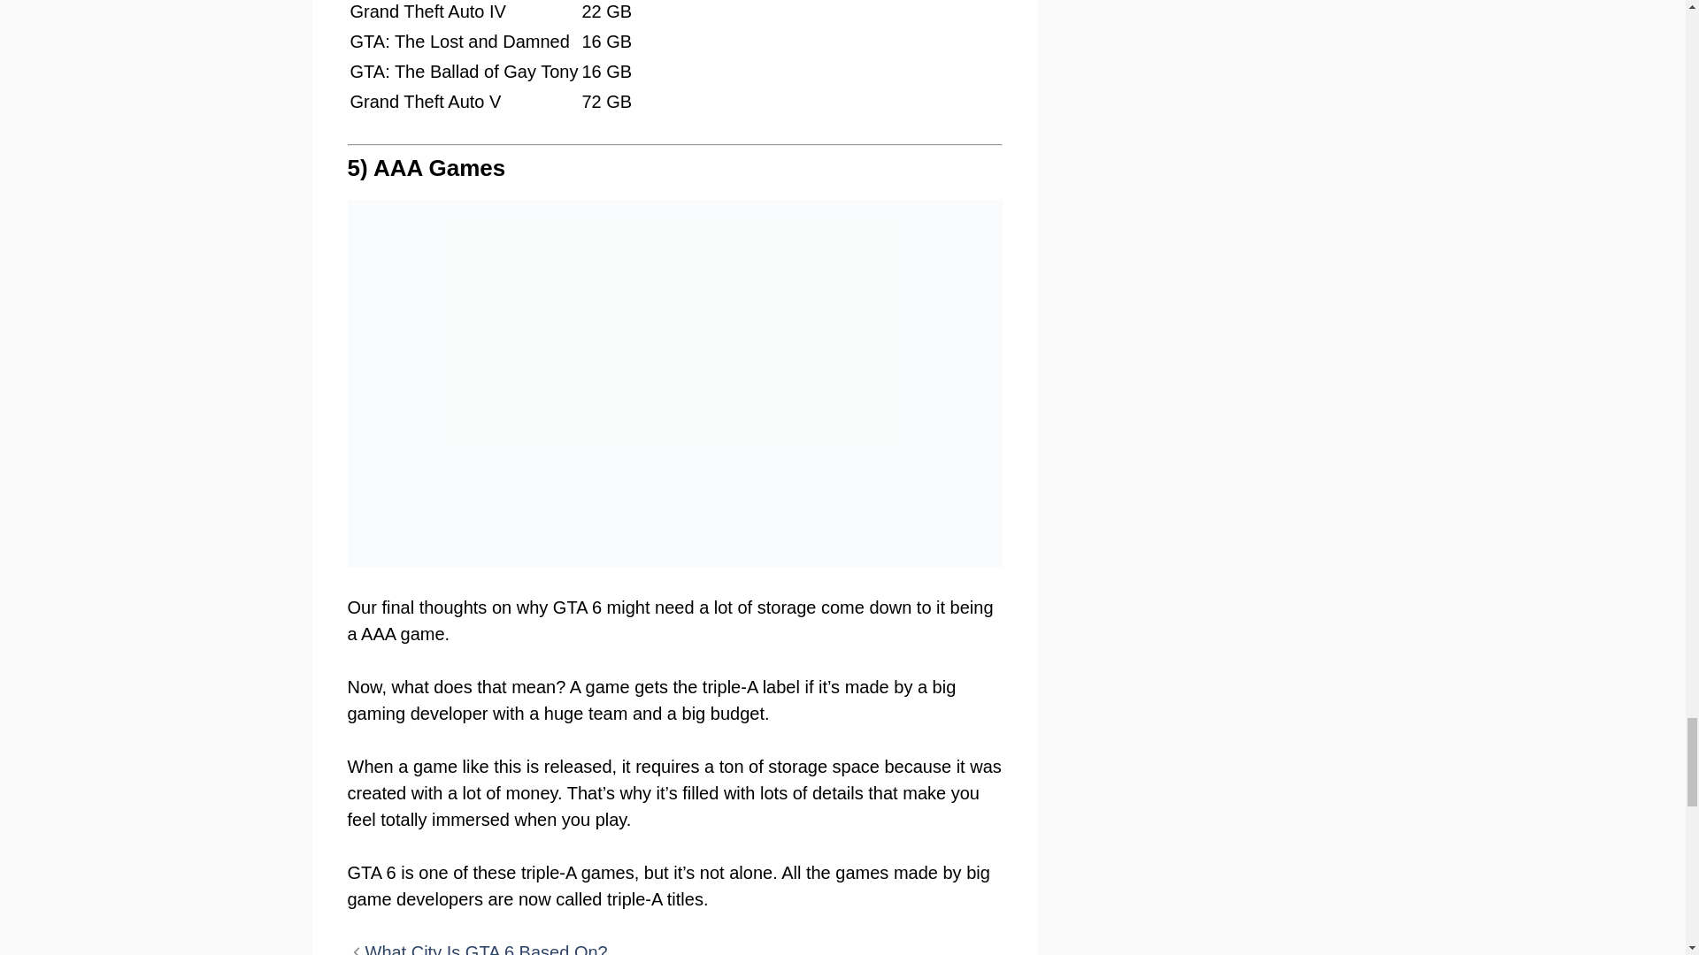  I want to click on What City Is GTA 6 Based On?, so click(485, 948).